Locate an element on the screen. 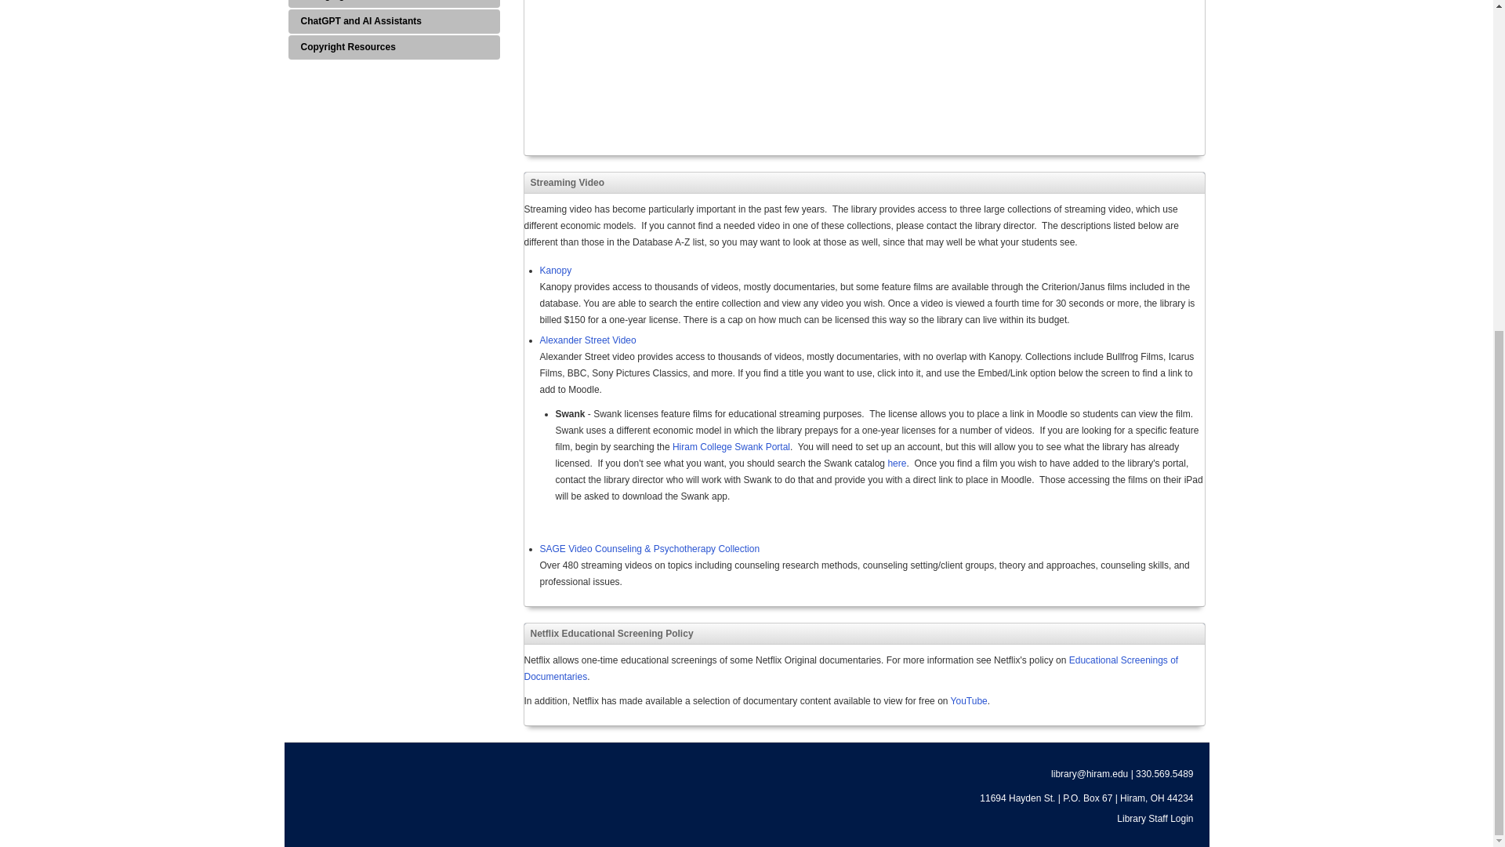  Hiram College Swank Portal is located at coordinates (731, 446).